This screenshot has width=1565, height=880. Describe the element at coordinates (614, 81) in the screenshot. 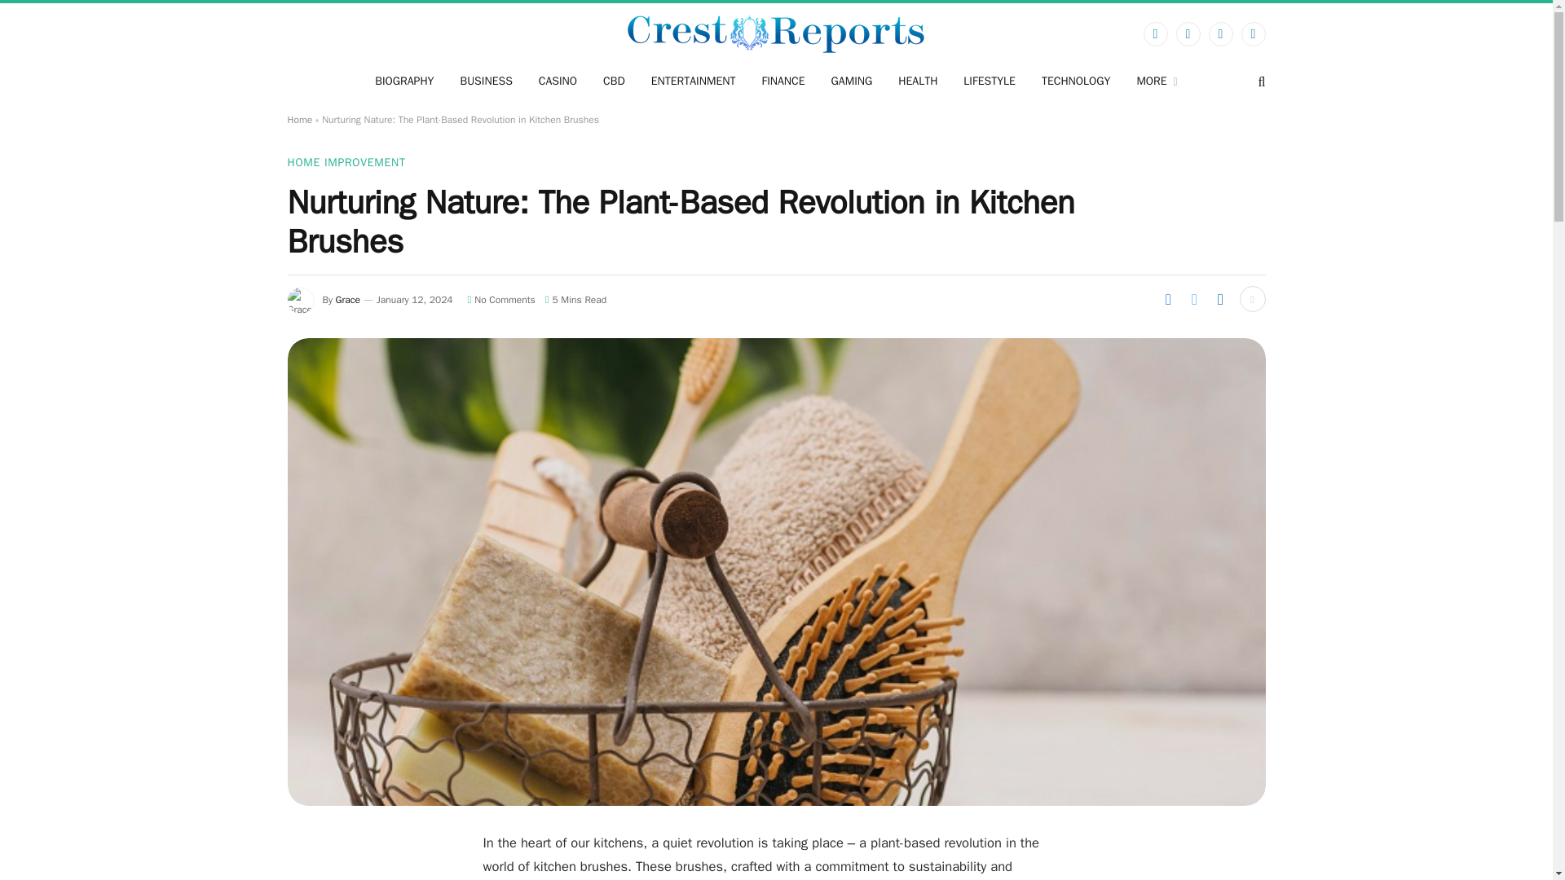

I see `CBD` at that location.